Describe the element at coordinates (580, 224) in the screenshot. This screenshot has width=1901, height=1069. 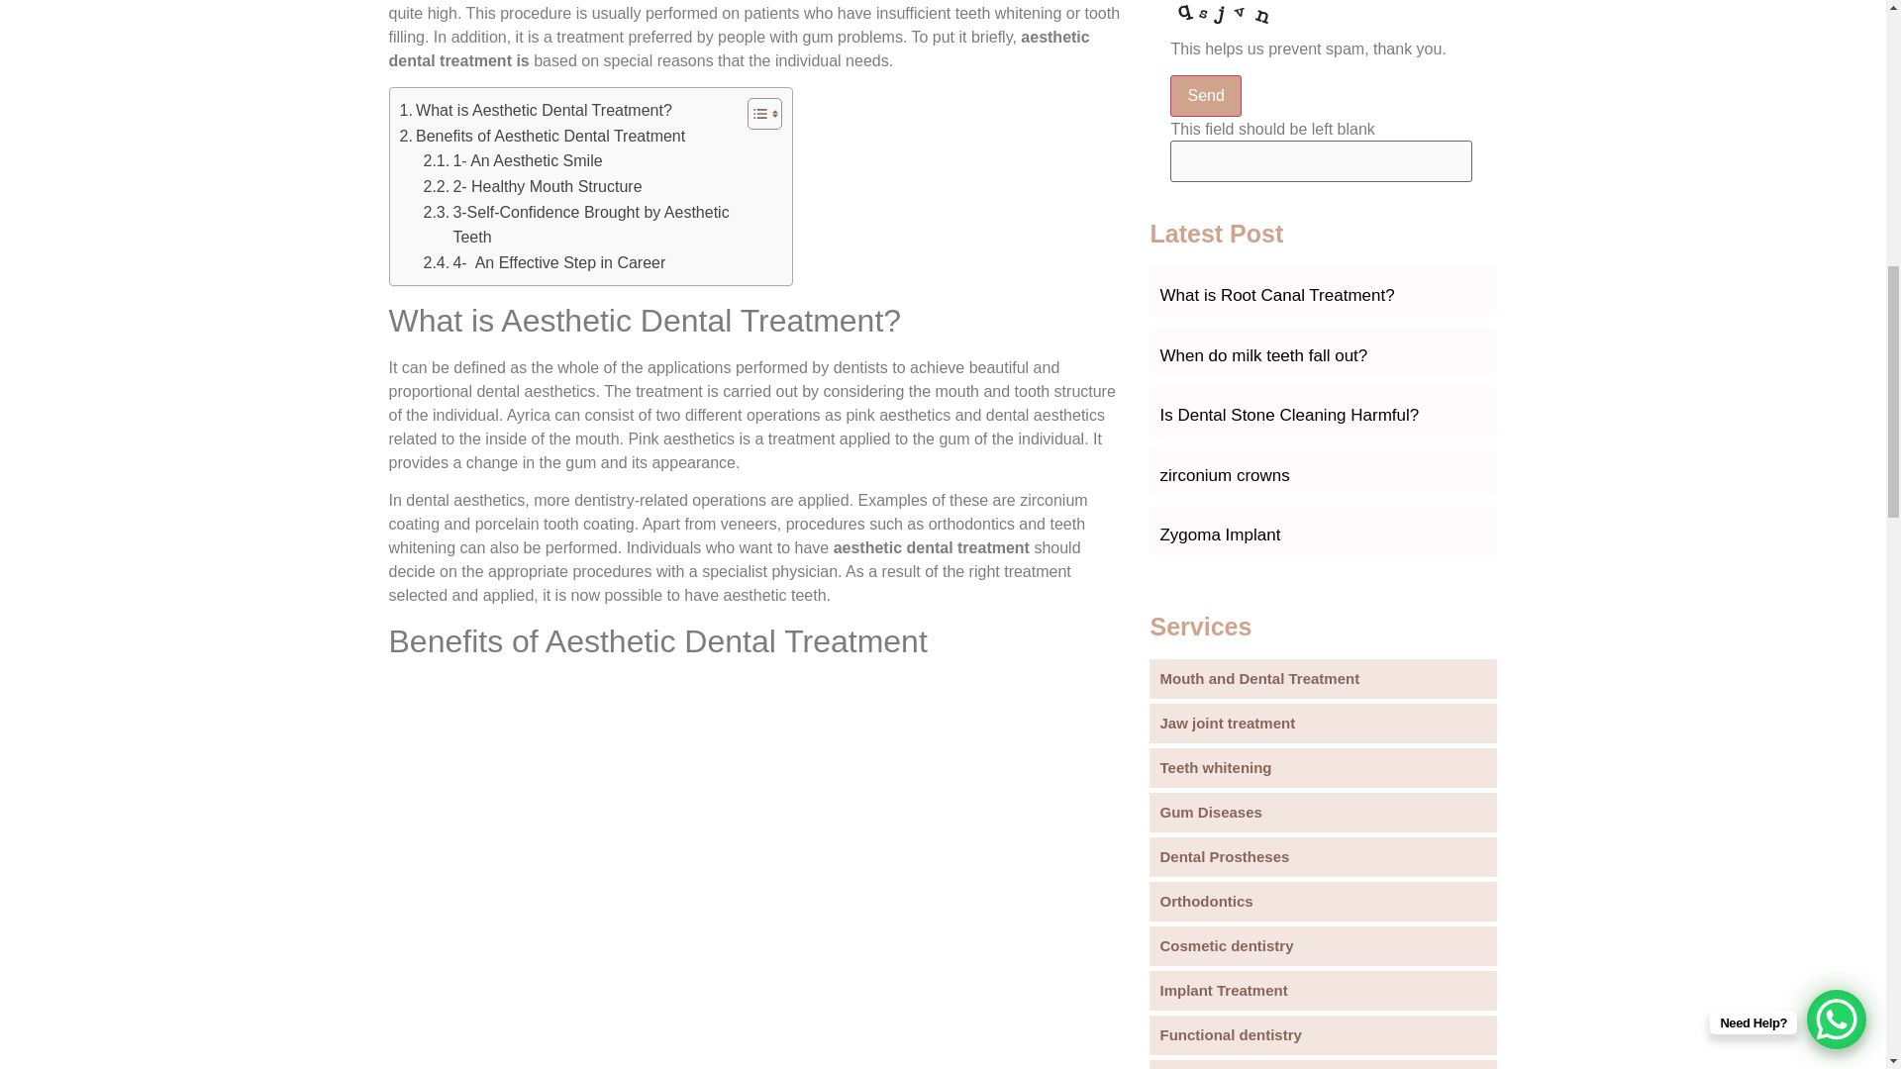
I see `3-Self-Confidence Brought by Aesthetic Teeth` at that location.